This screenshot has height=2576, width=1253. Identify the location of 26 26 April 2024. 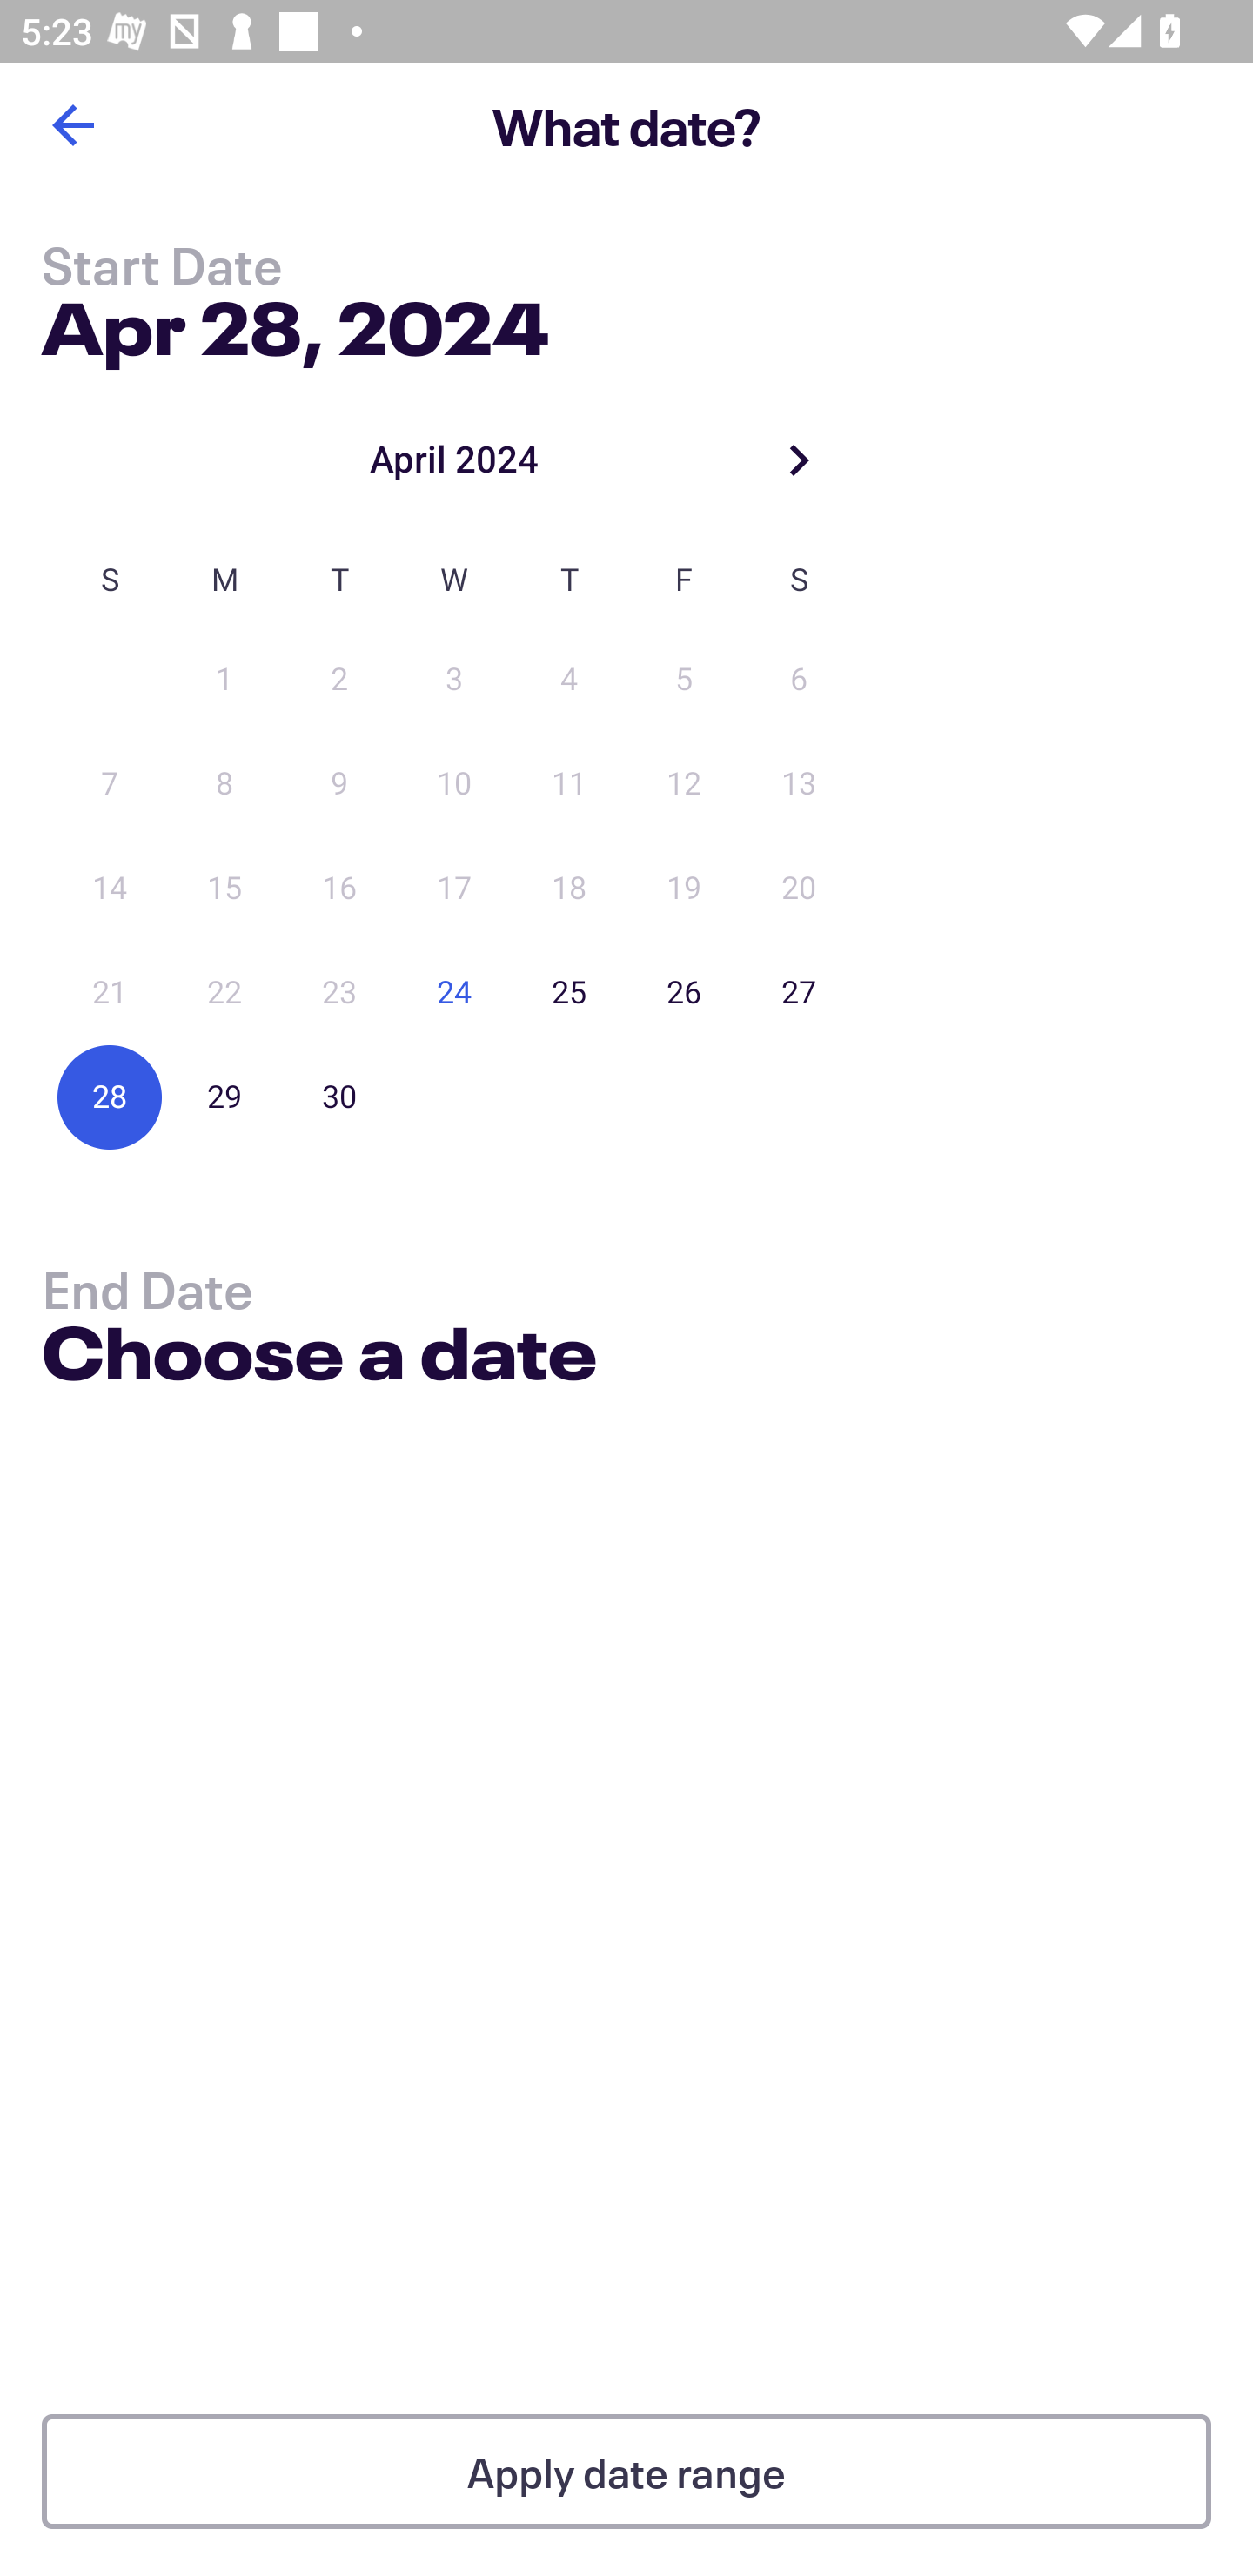
(684, 992).